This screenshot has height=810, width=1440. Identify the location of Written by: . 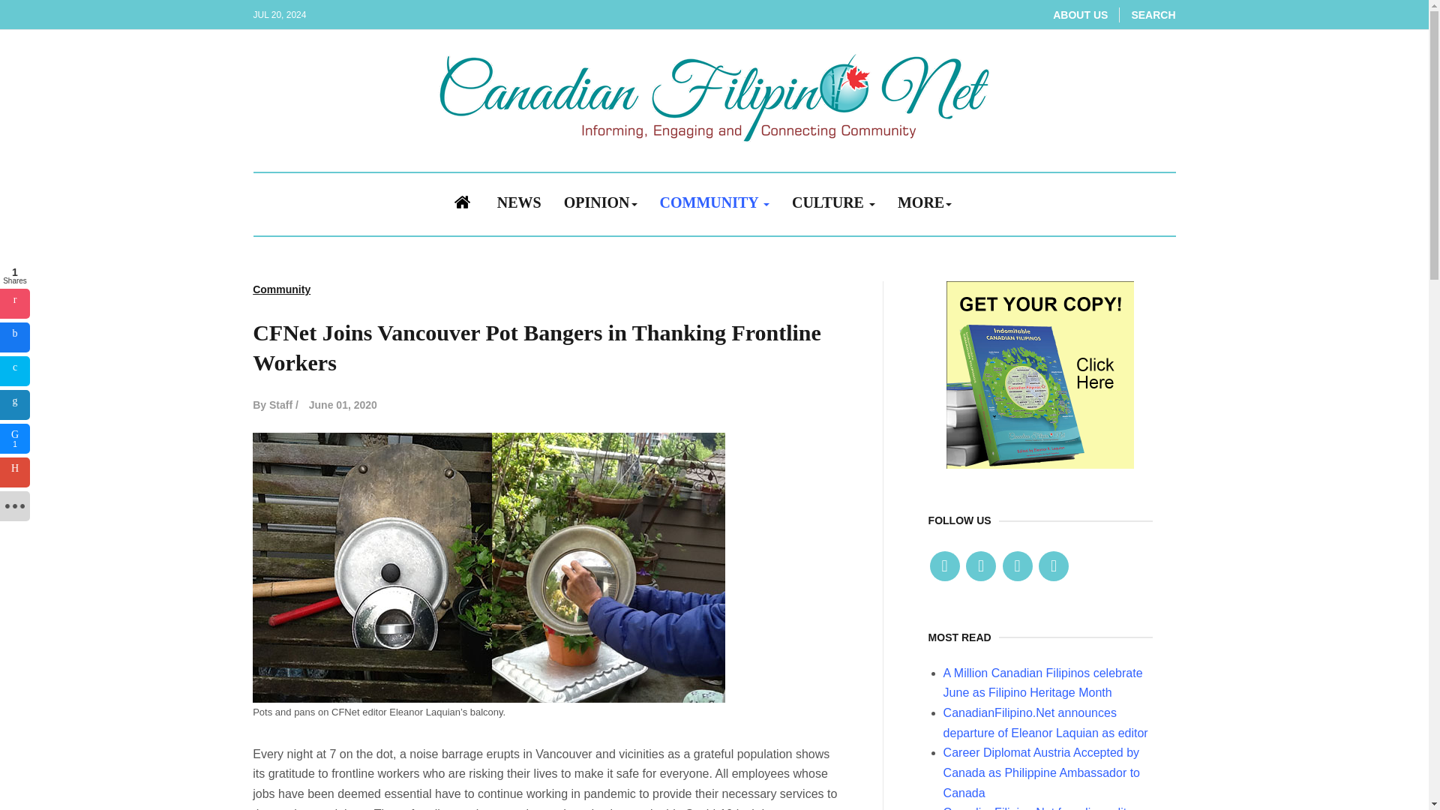
(275, 405).